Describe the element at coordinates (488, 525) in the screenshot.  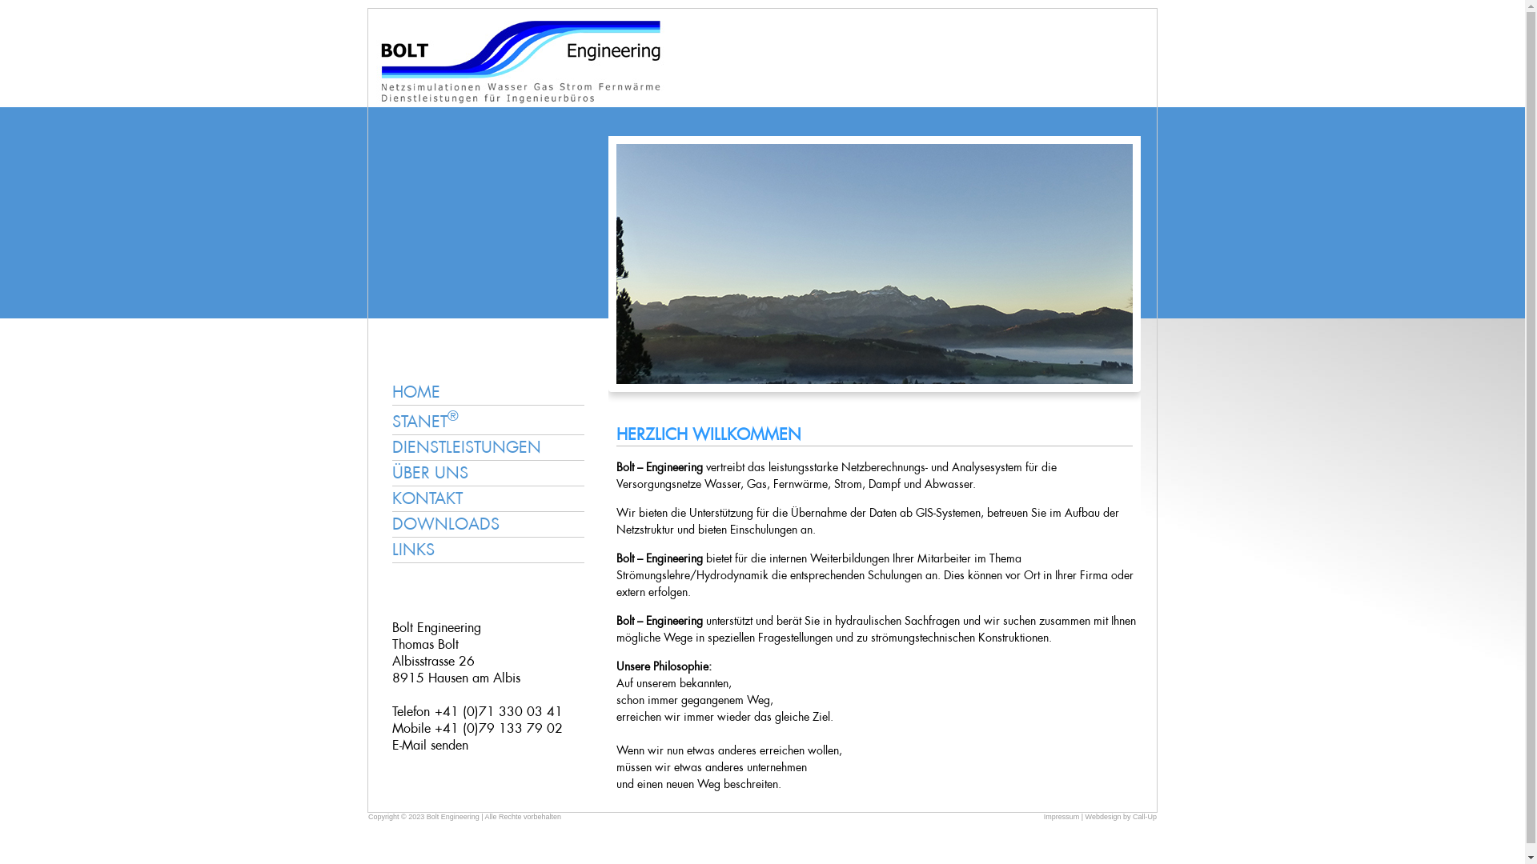
I see `DOWNLOADS` at that location.